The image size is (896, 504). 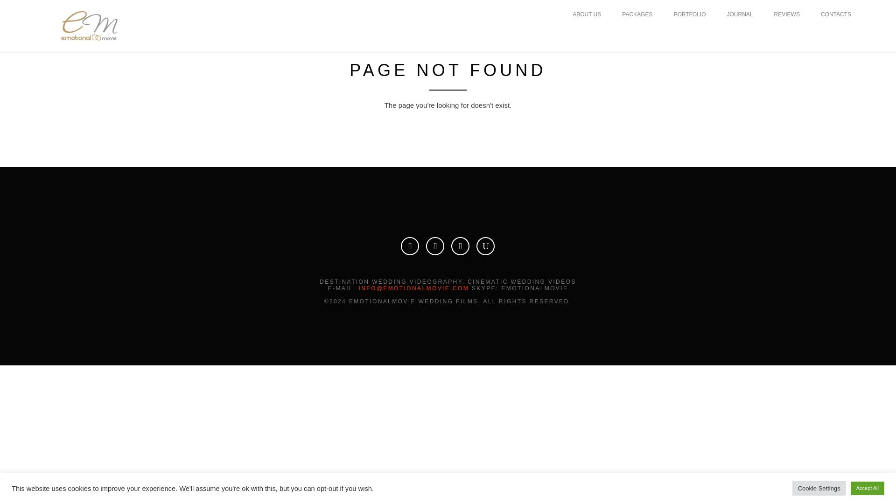 I want to click on Contact us for our wedding videos, so click(x=836, y=14).